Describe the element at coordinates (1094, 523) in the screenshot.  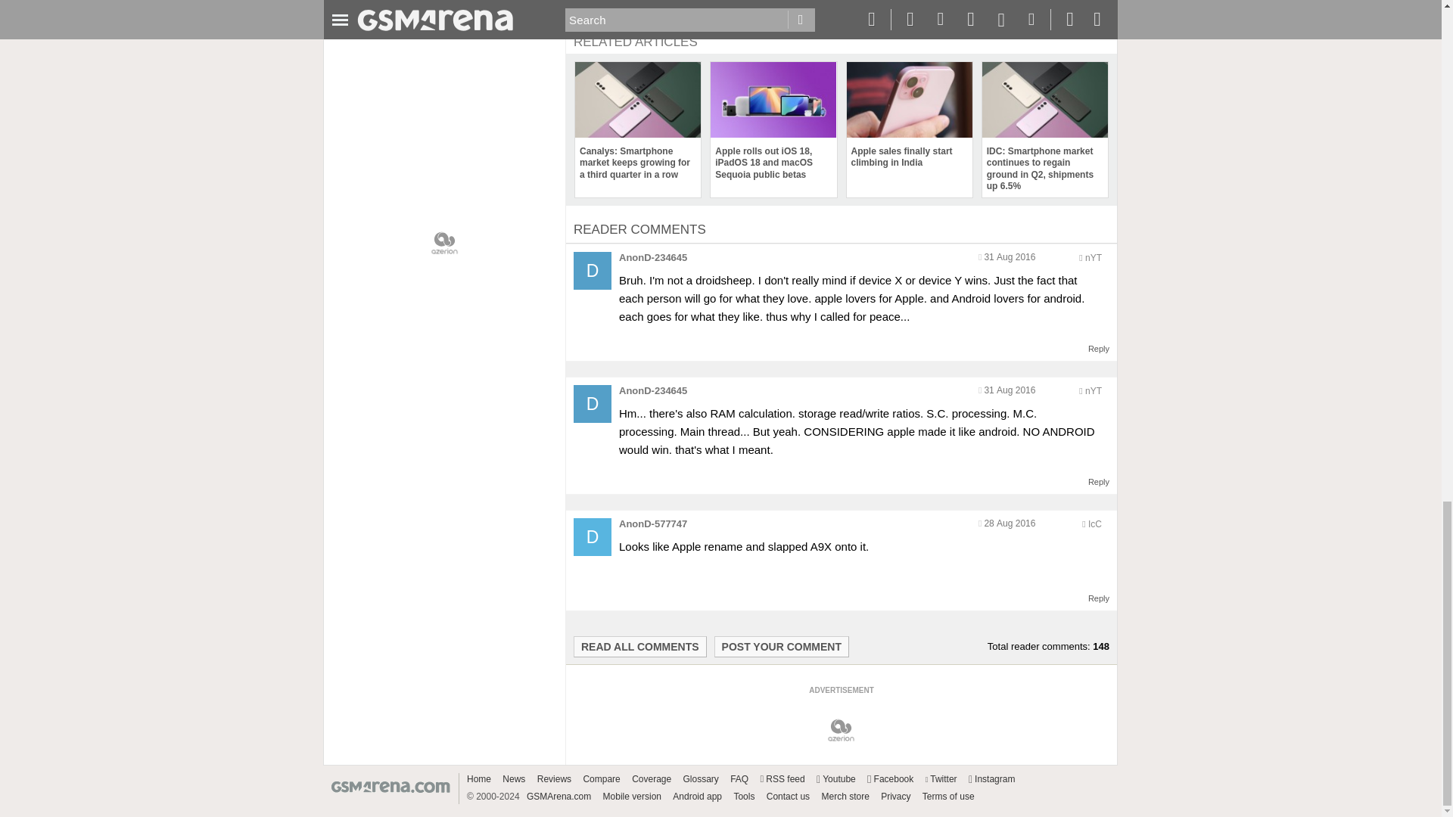
I see `Encoded anonymized location` at that location.